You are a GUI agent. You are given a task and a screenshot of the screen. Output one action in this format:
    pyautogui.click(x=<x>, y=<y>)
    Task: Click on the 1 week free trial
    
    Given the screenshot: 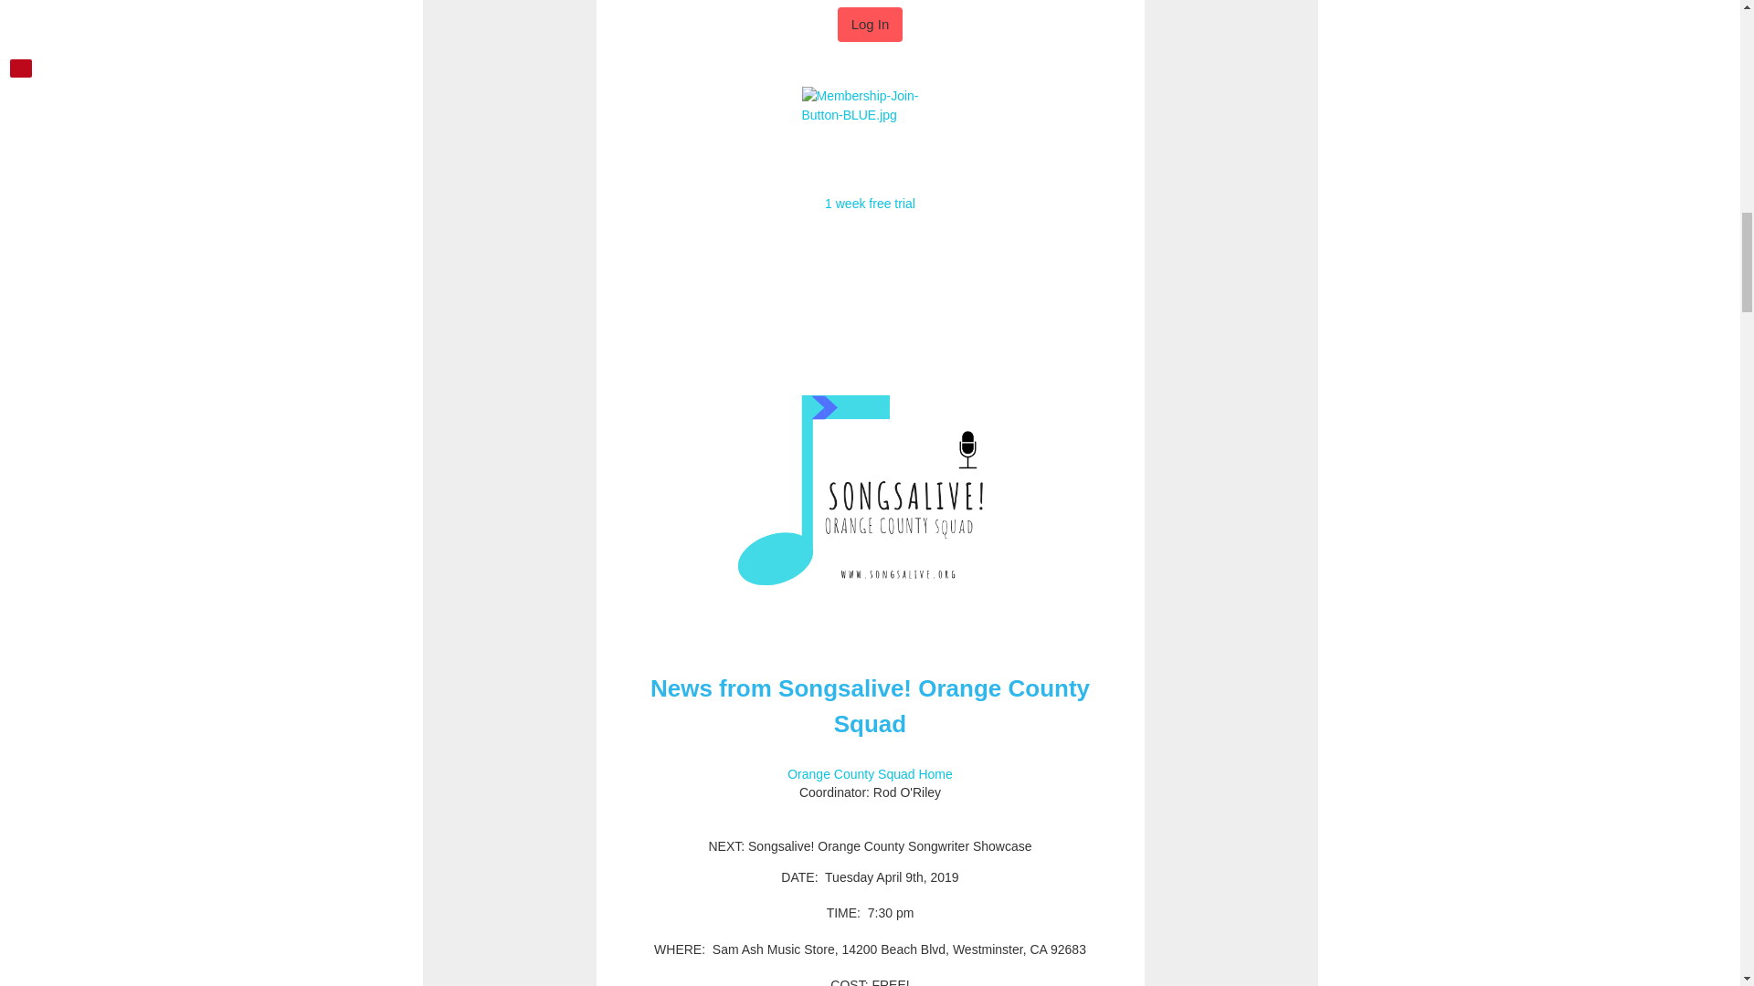 What is the action you would take?
    pyautogui.click(x=870, y=203)
    